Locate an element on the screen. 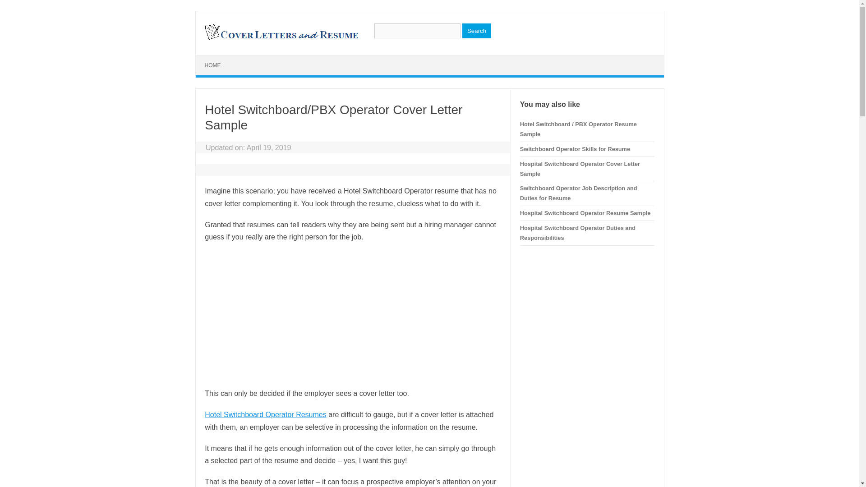 The height and width of the screenshot is (487, 866). Hotel Switchboard Operator Resumes is located at coordinates (265, 414).